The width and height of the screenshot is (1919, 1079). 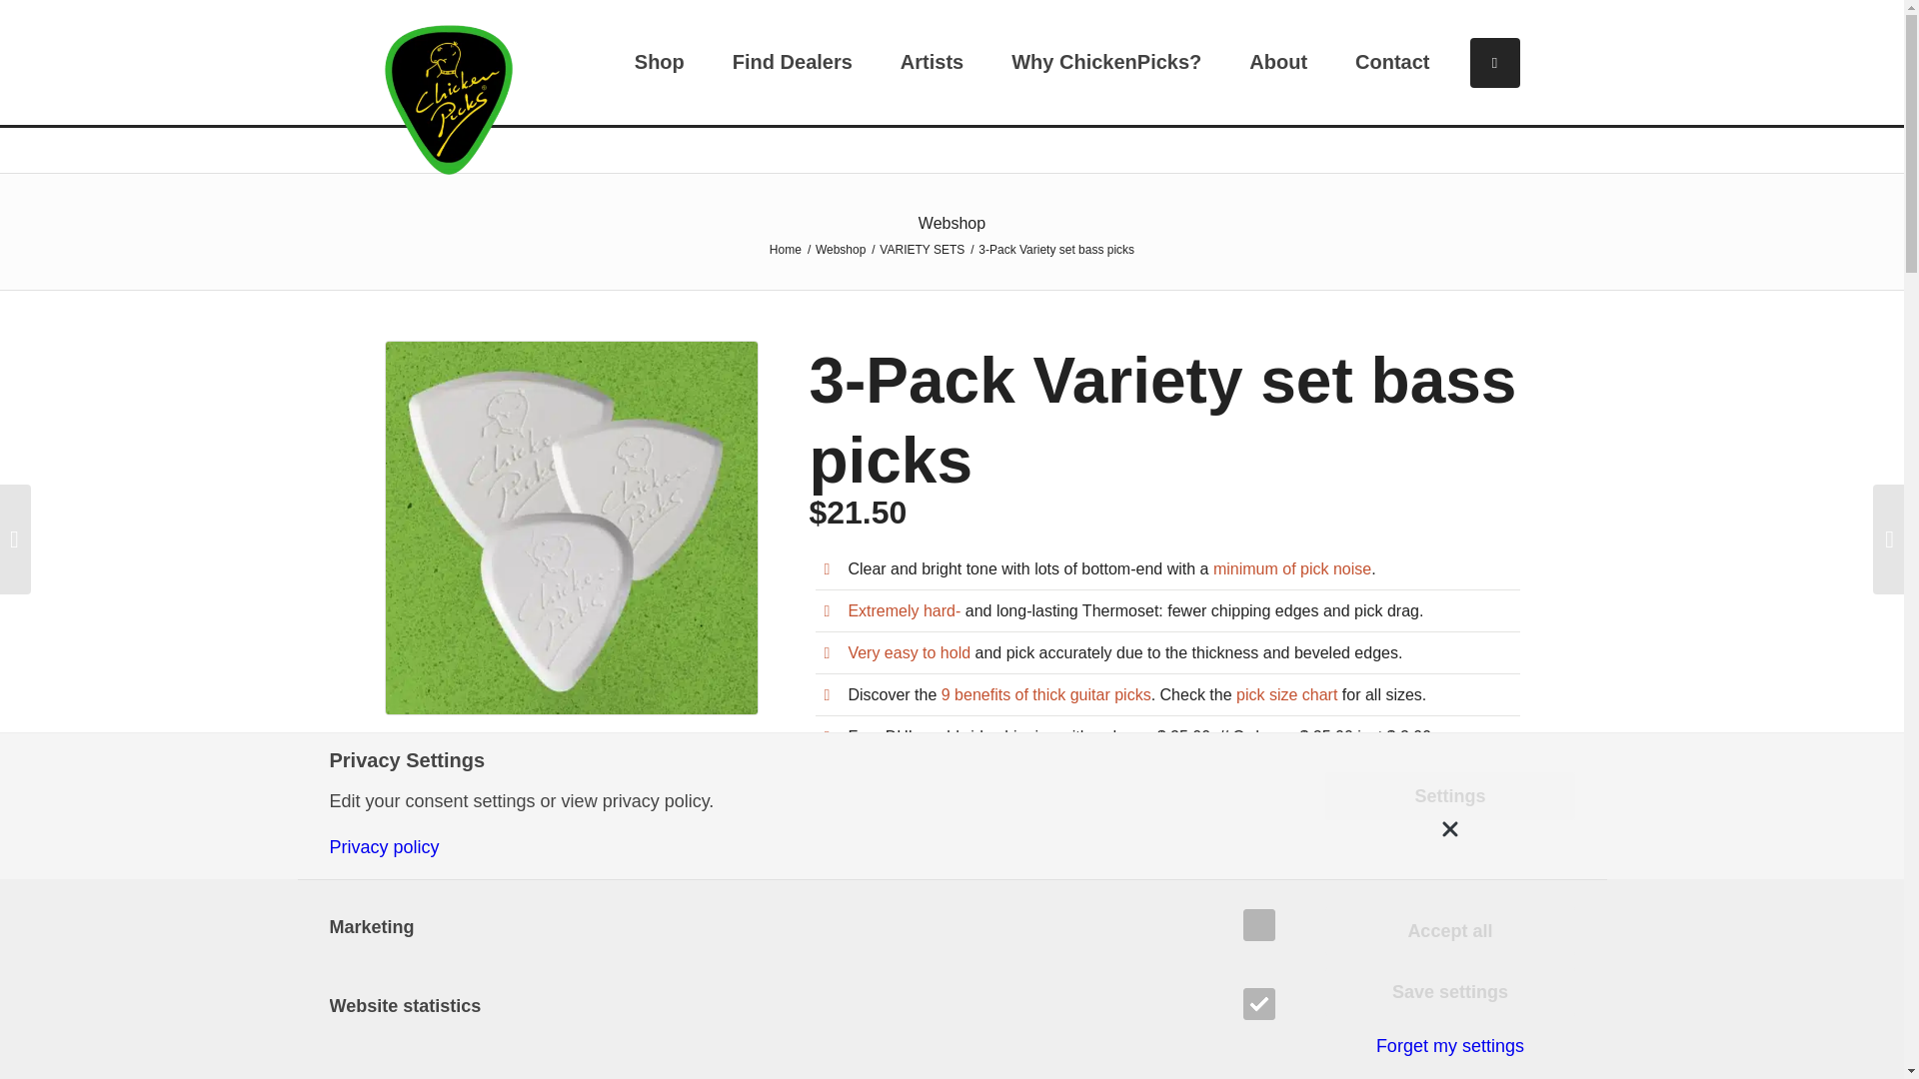 I want to click on -, so click(x=830, y=801).